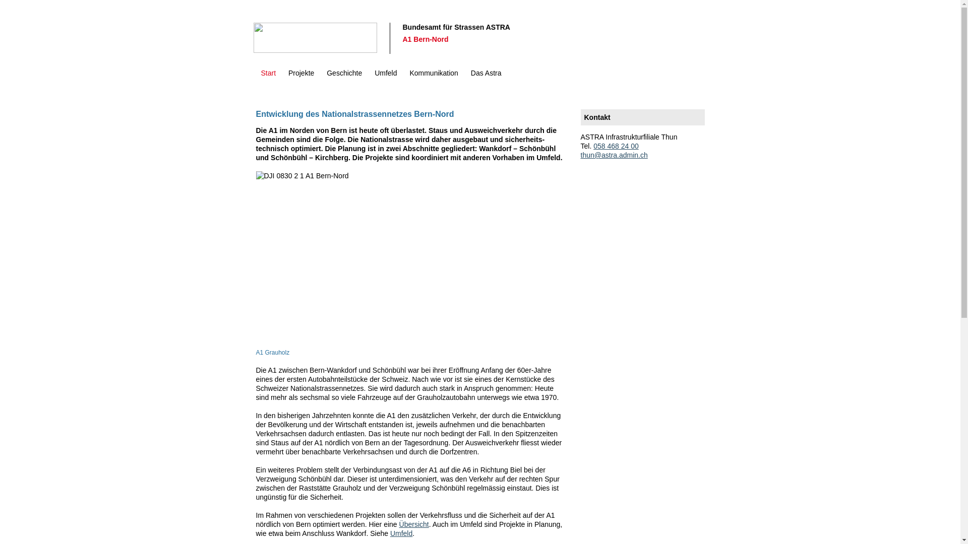  I want to click on Das Astra, so click(486, 78).